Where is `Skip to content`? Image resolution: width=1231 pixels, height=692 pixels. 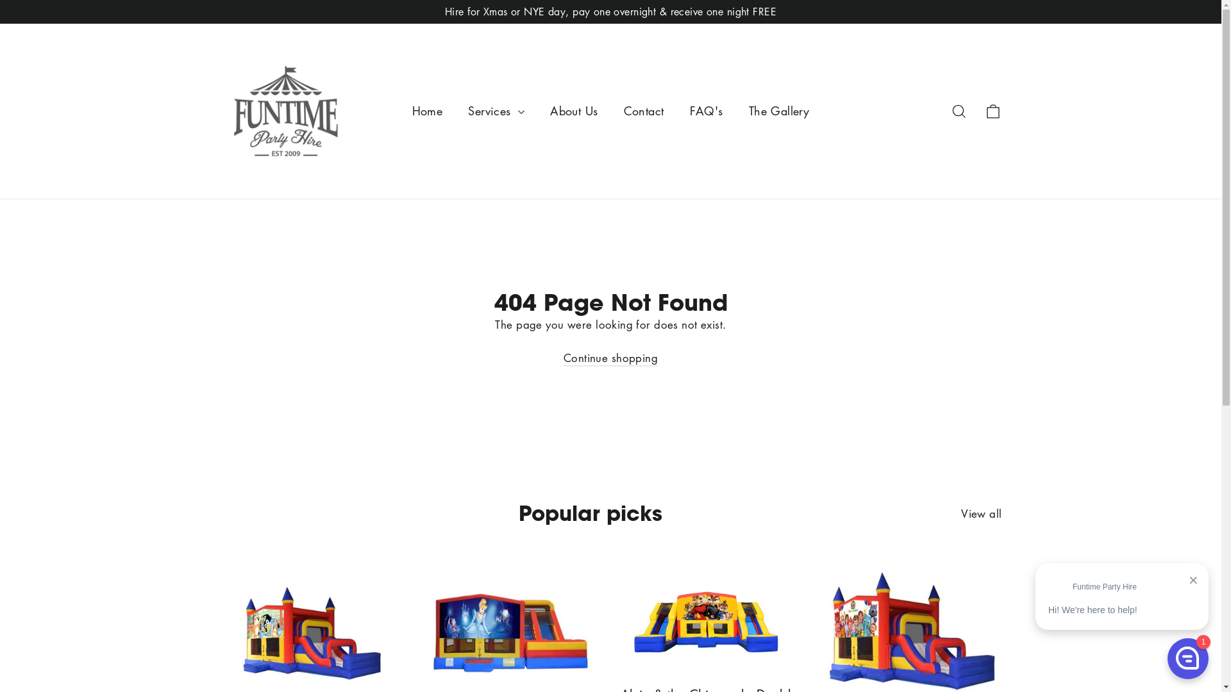
Skip to content is located at coordinates (0, 0).